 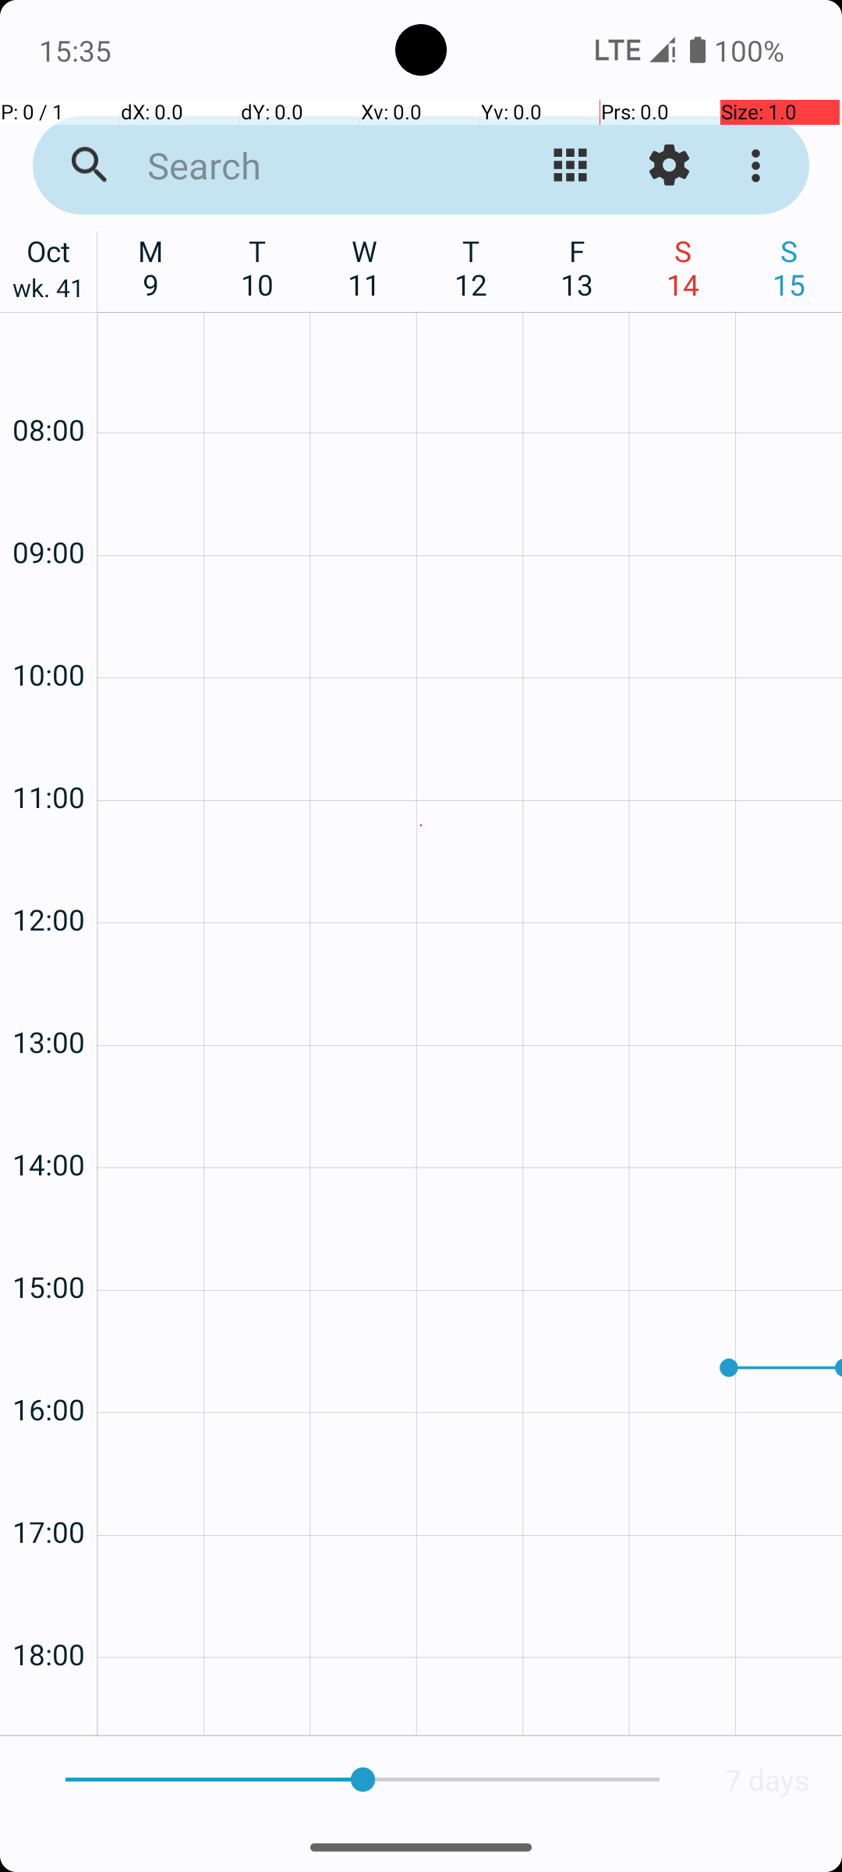 What do you see at coordinates (48, 1245) in the screenshot?
I see `15:00` at bounding box center [48, 1245].